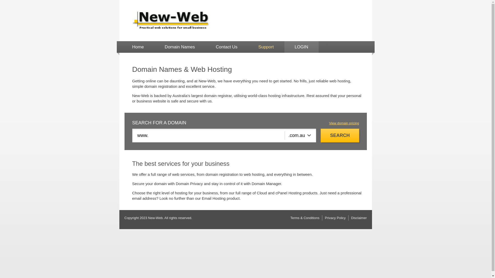 Image resolution: width=495 pixels, height=278 pixels. Describe the element at coordinates (335, 218) in the screenshot. I see `Privacy Policy` at that location.